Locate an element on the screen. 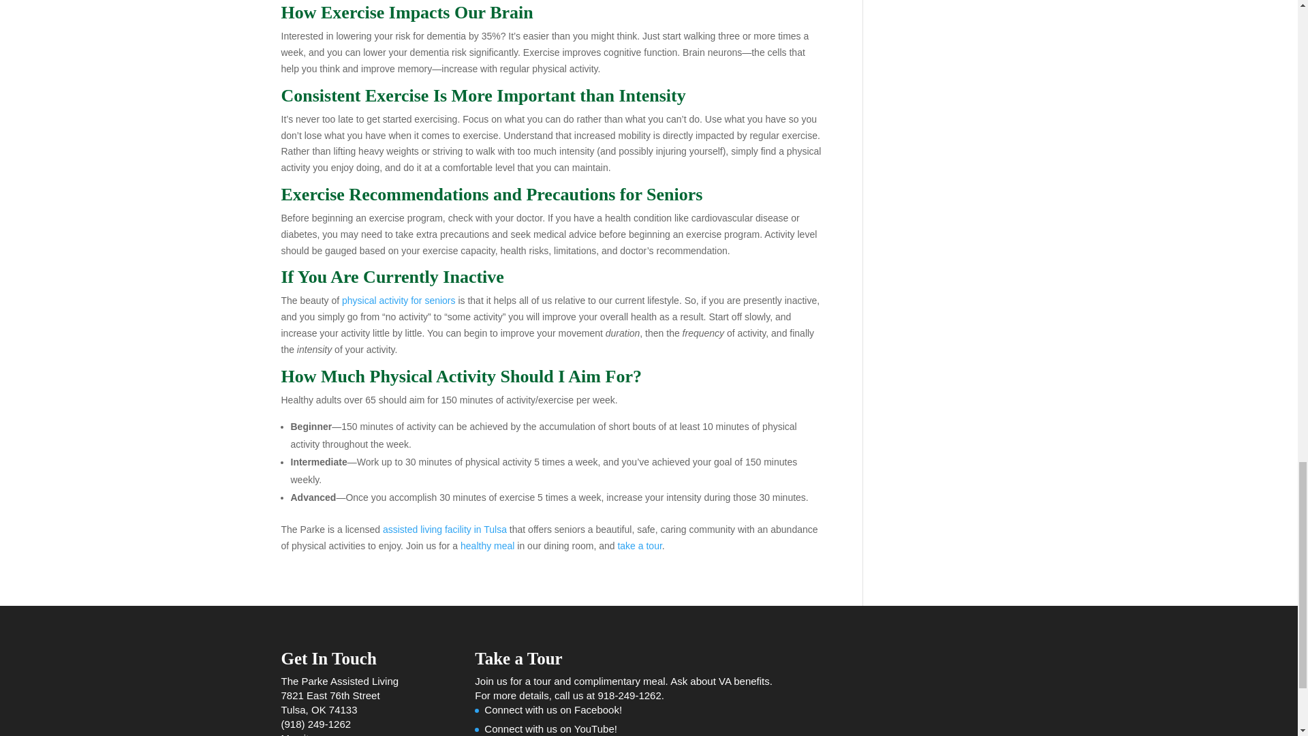  take a tour is located at coordinates (639, 545).